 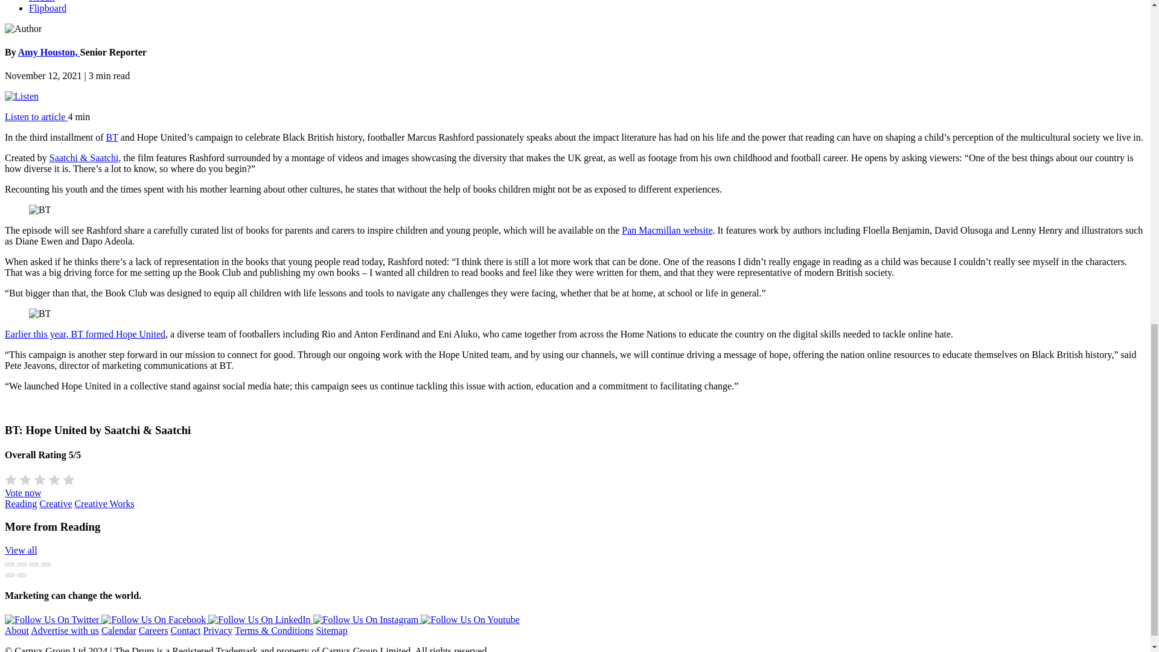 I want to click on Vote now, so click(x=23, y=493).